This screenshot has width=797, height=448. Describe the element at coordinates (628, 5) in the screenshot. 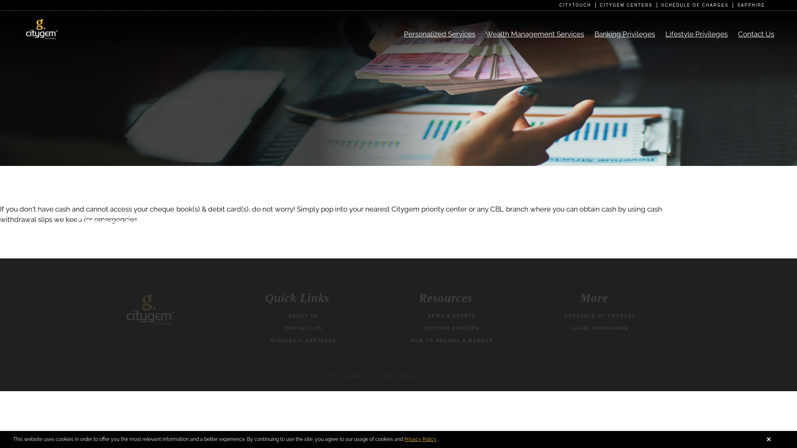

I see `CITYGEM CENTERS` at that location.